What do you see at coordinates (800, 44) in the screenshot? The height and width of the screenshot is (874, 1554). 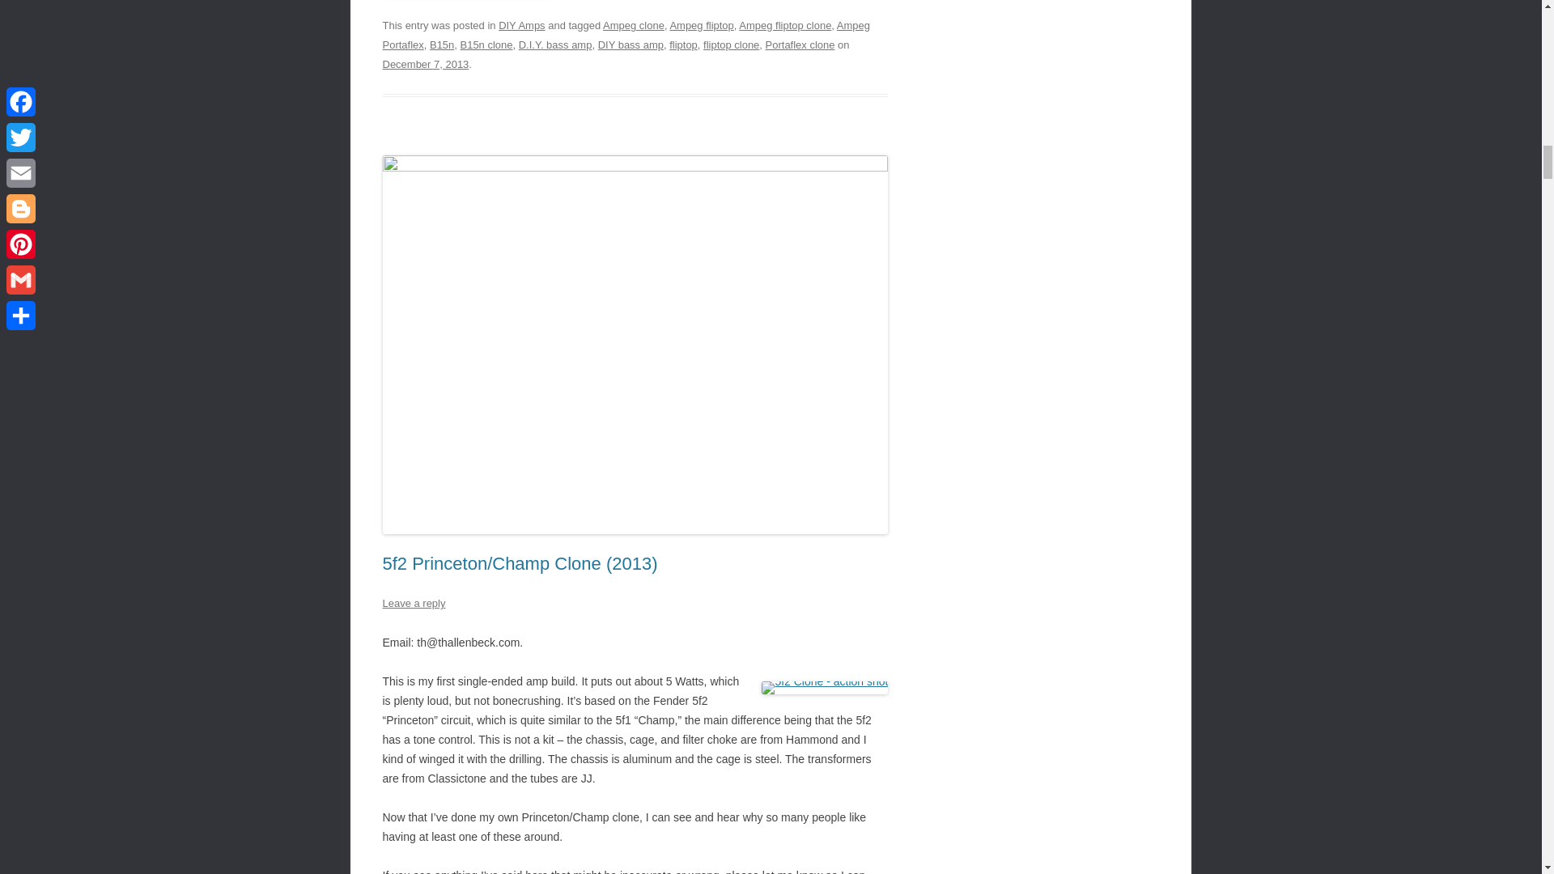 I see `Portaflex clone` at bounding box center [800, 44].